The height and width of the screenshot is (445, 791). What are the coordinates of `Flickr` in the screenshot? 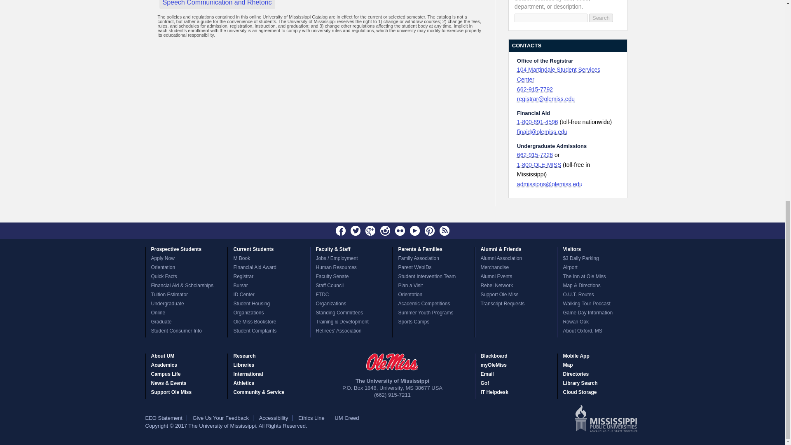 It's located at (400, 231).